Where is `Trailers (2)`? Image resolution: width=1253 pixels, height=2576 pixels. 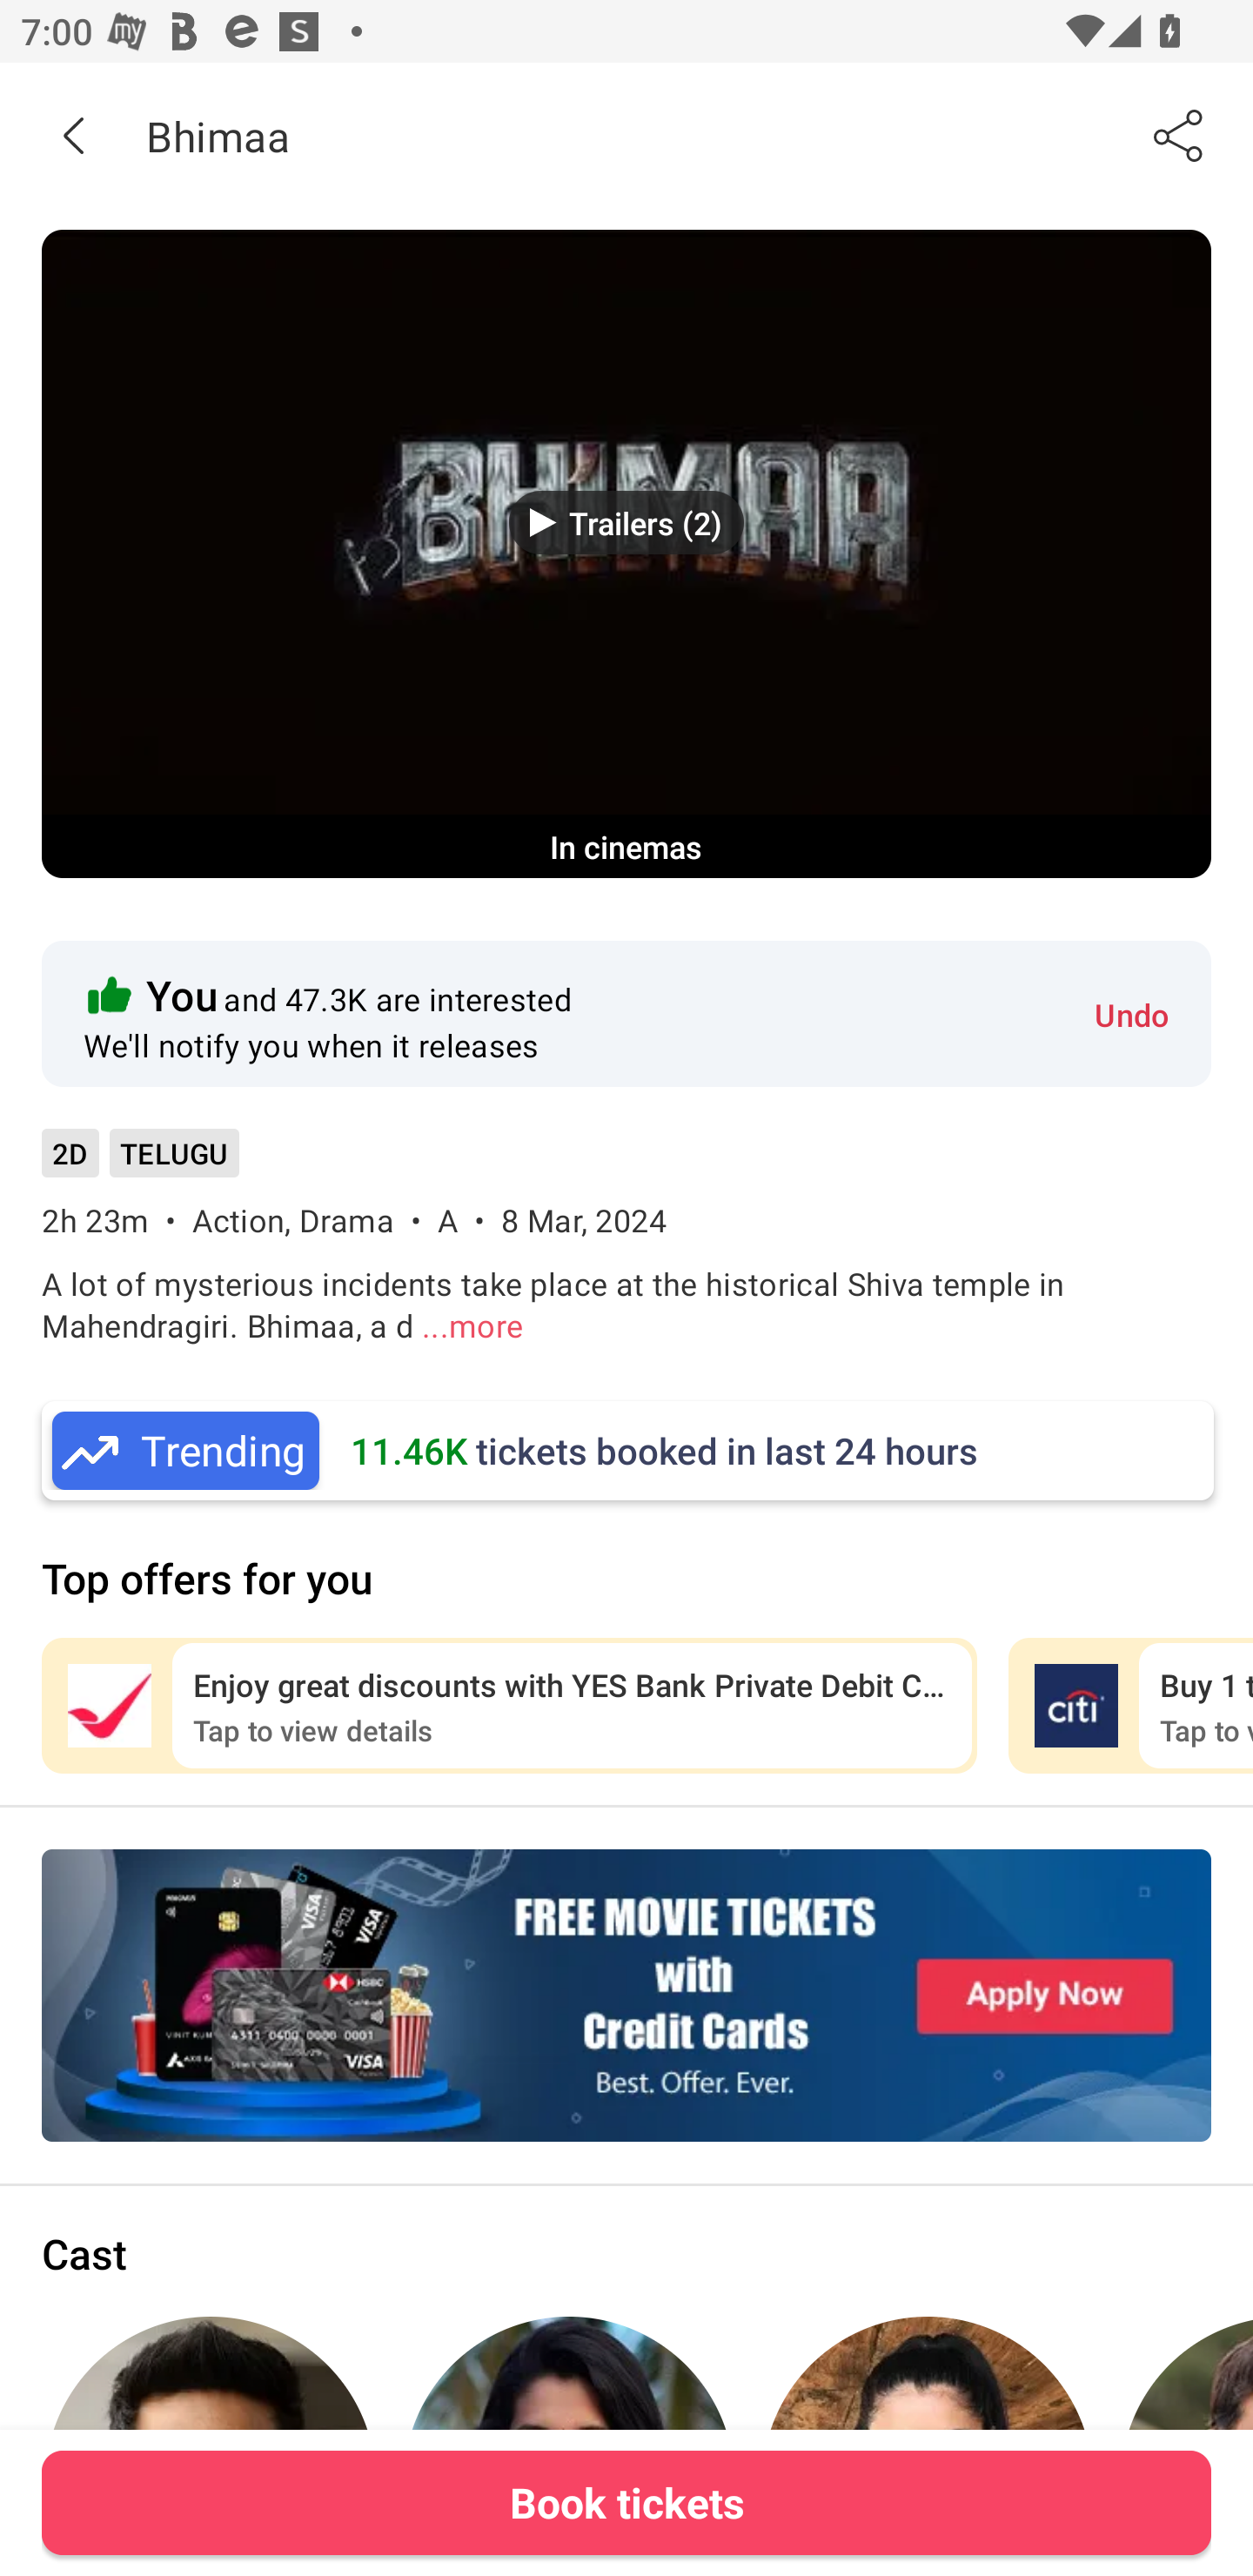
Trailers (2) is located at coordinates (626, 522).